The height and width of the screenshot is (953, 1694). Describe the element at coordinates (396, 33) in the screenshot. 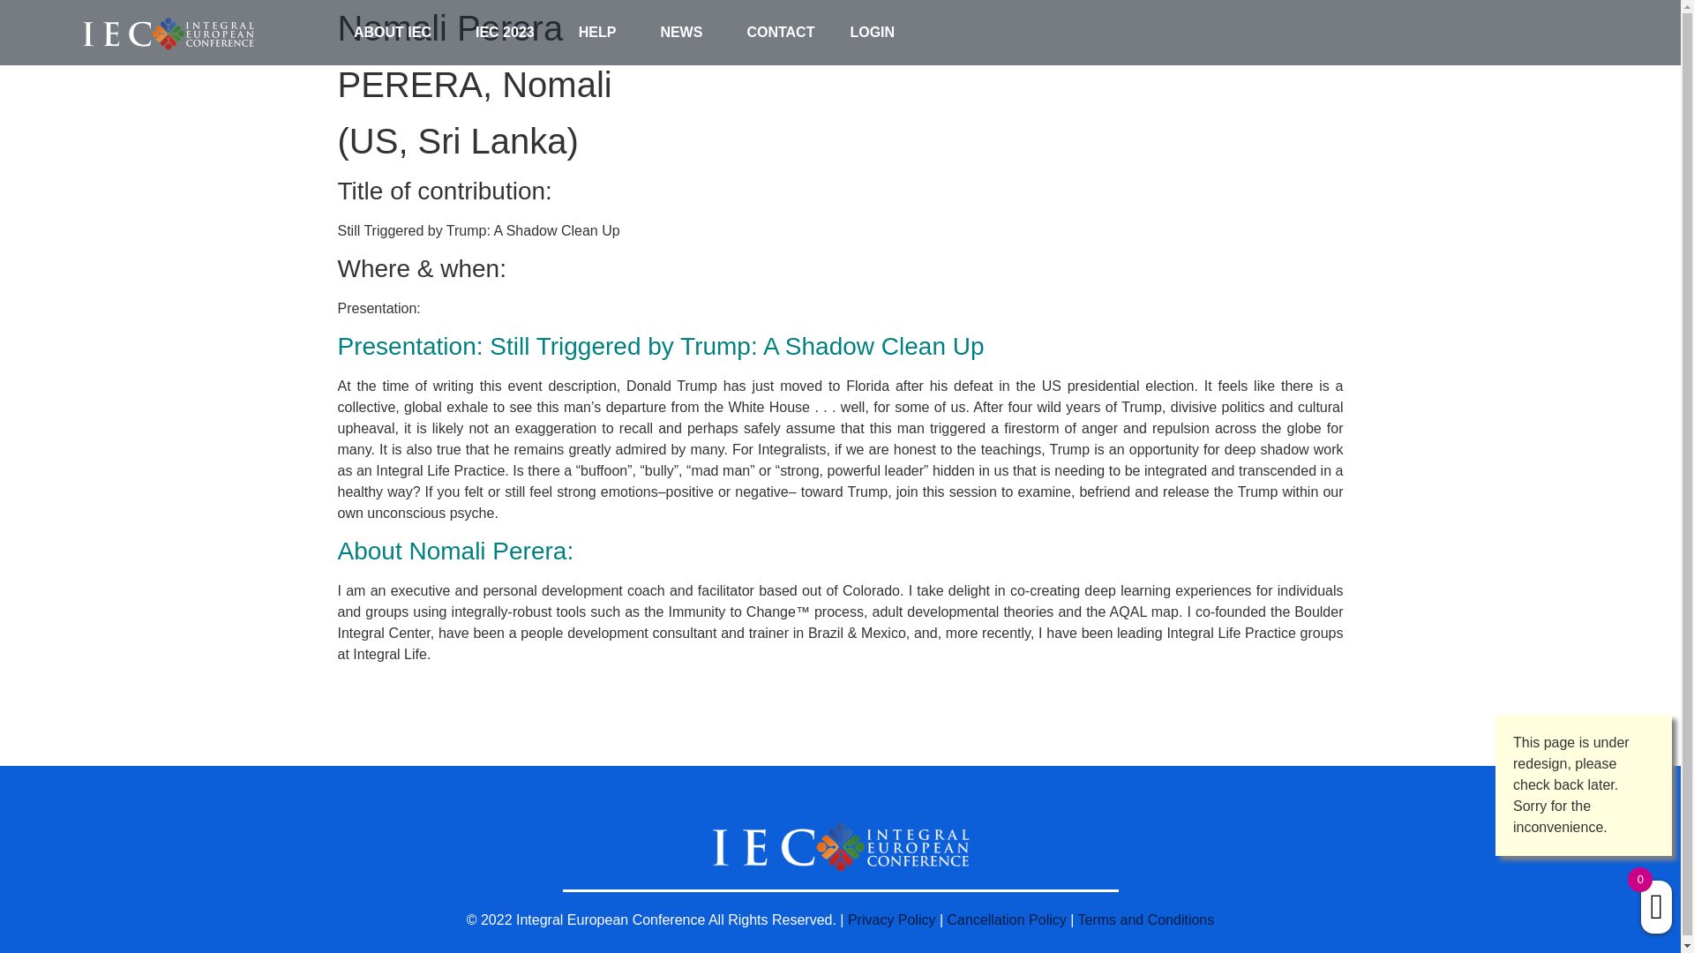

I see `ABOUT IEC` at that location.